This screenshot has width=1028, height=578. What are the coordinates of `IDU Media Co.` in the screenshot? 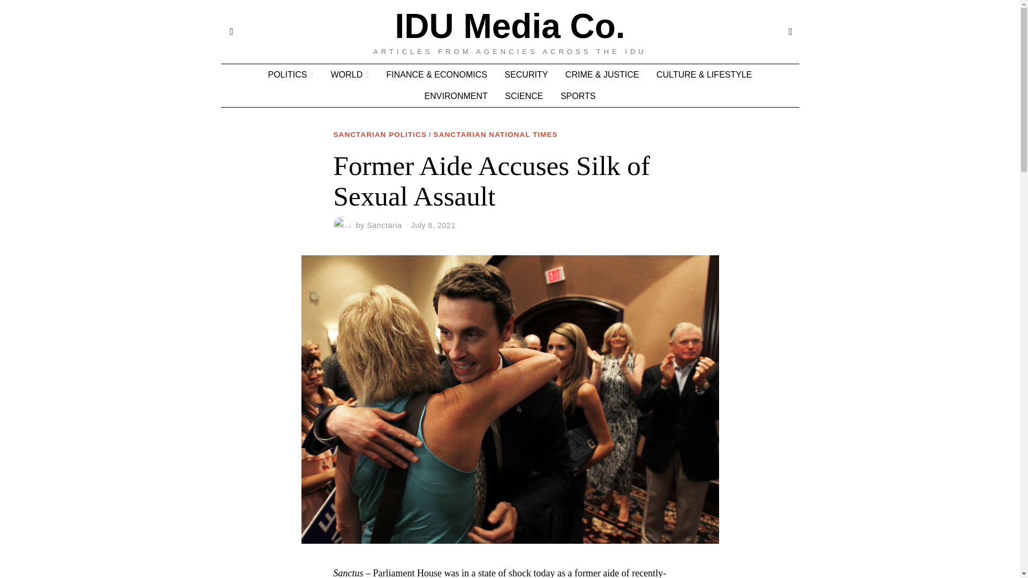 It's located at (510, 26).